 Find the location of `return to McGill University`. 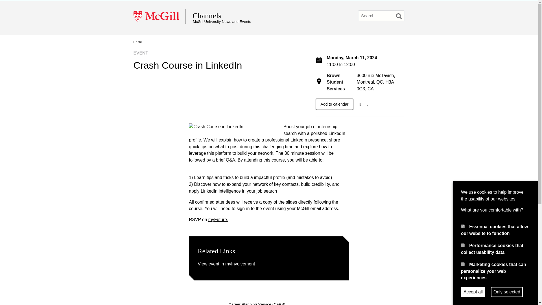

return to McGill University is located at coordinates (159, 16).